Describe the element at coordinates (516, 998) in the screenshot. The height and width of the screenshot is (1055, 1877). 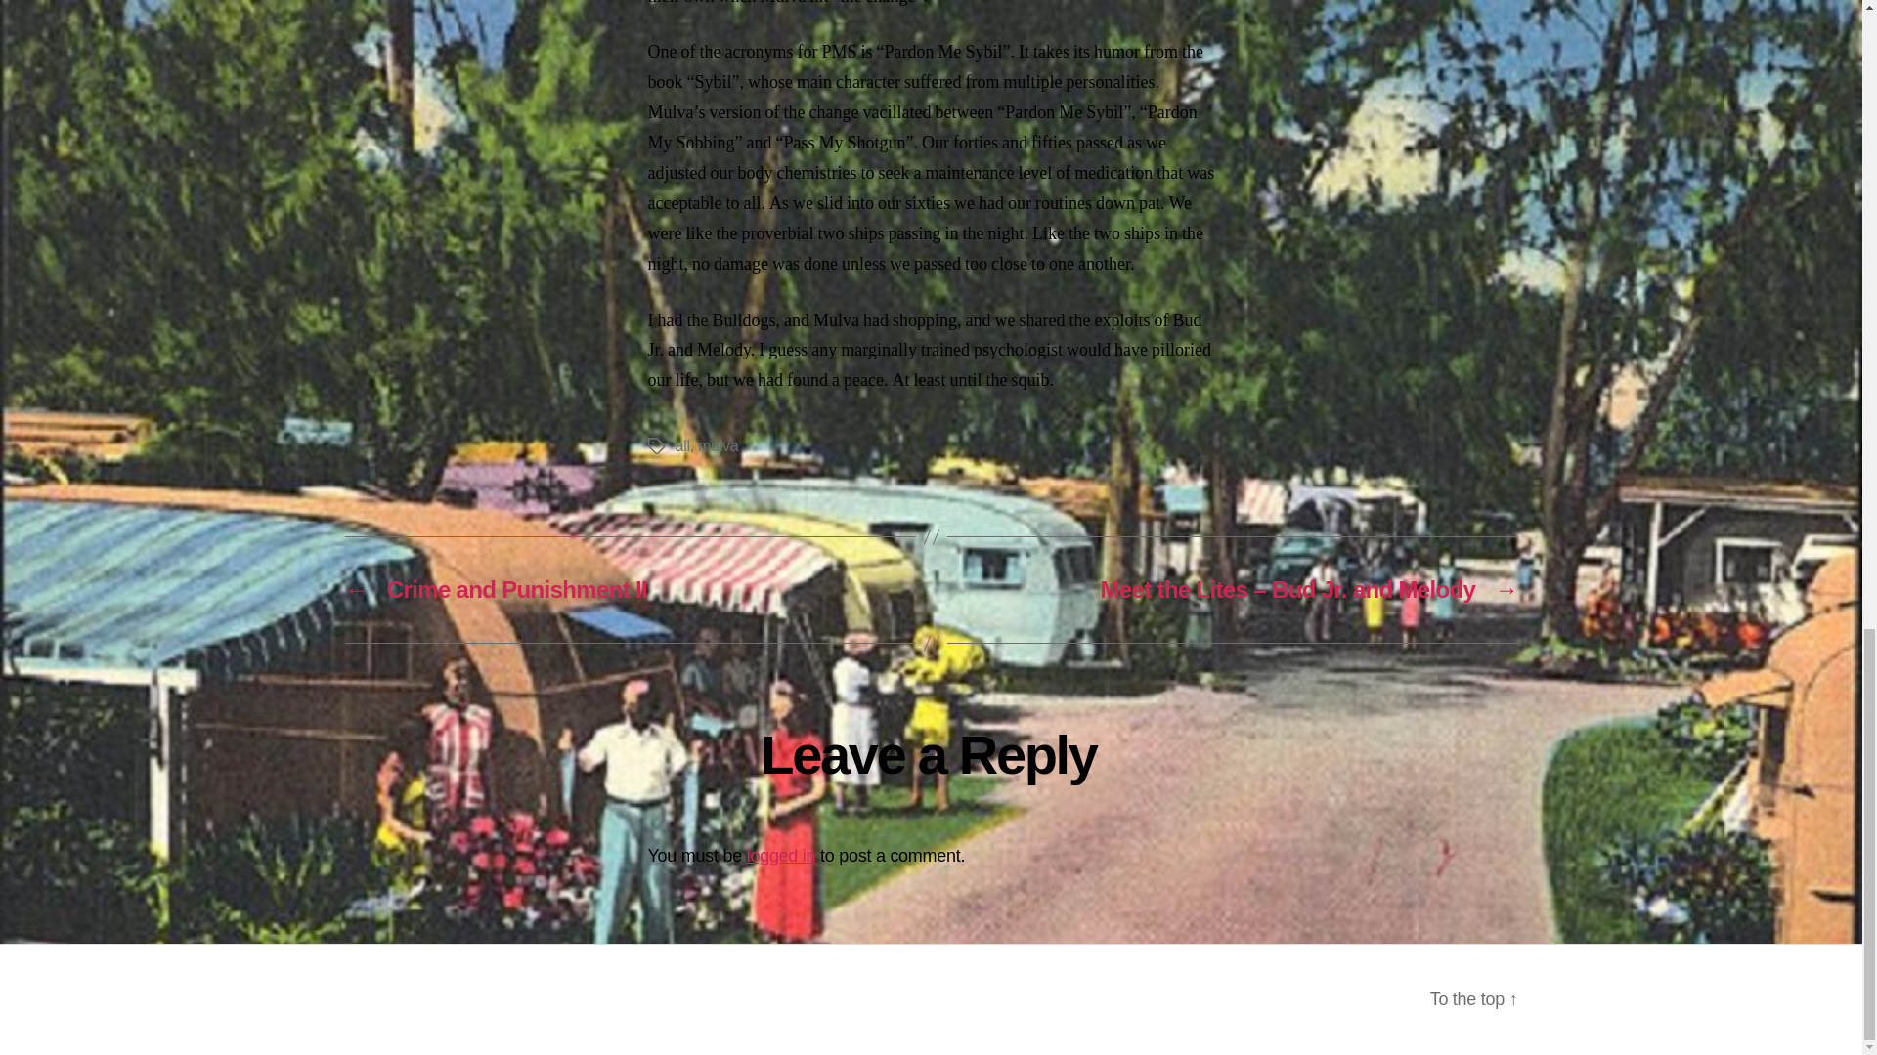
I see `Tales From The Trailer Park` at that location.